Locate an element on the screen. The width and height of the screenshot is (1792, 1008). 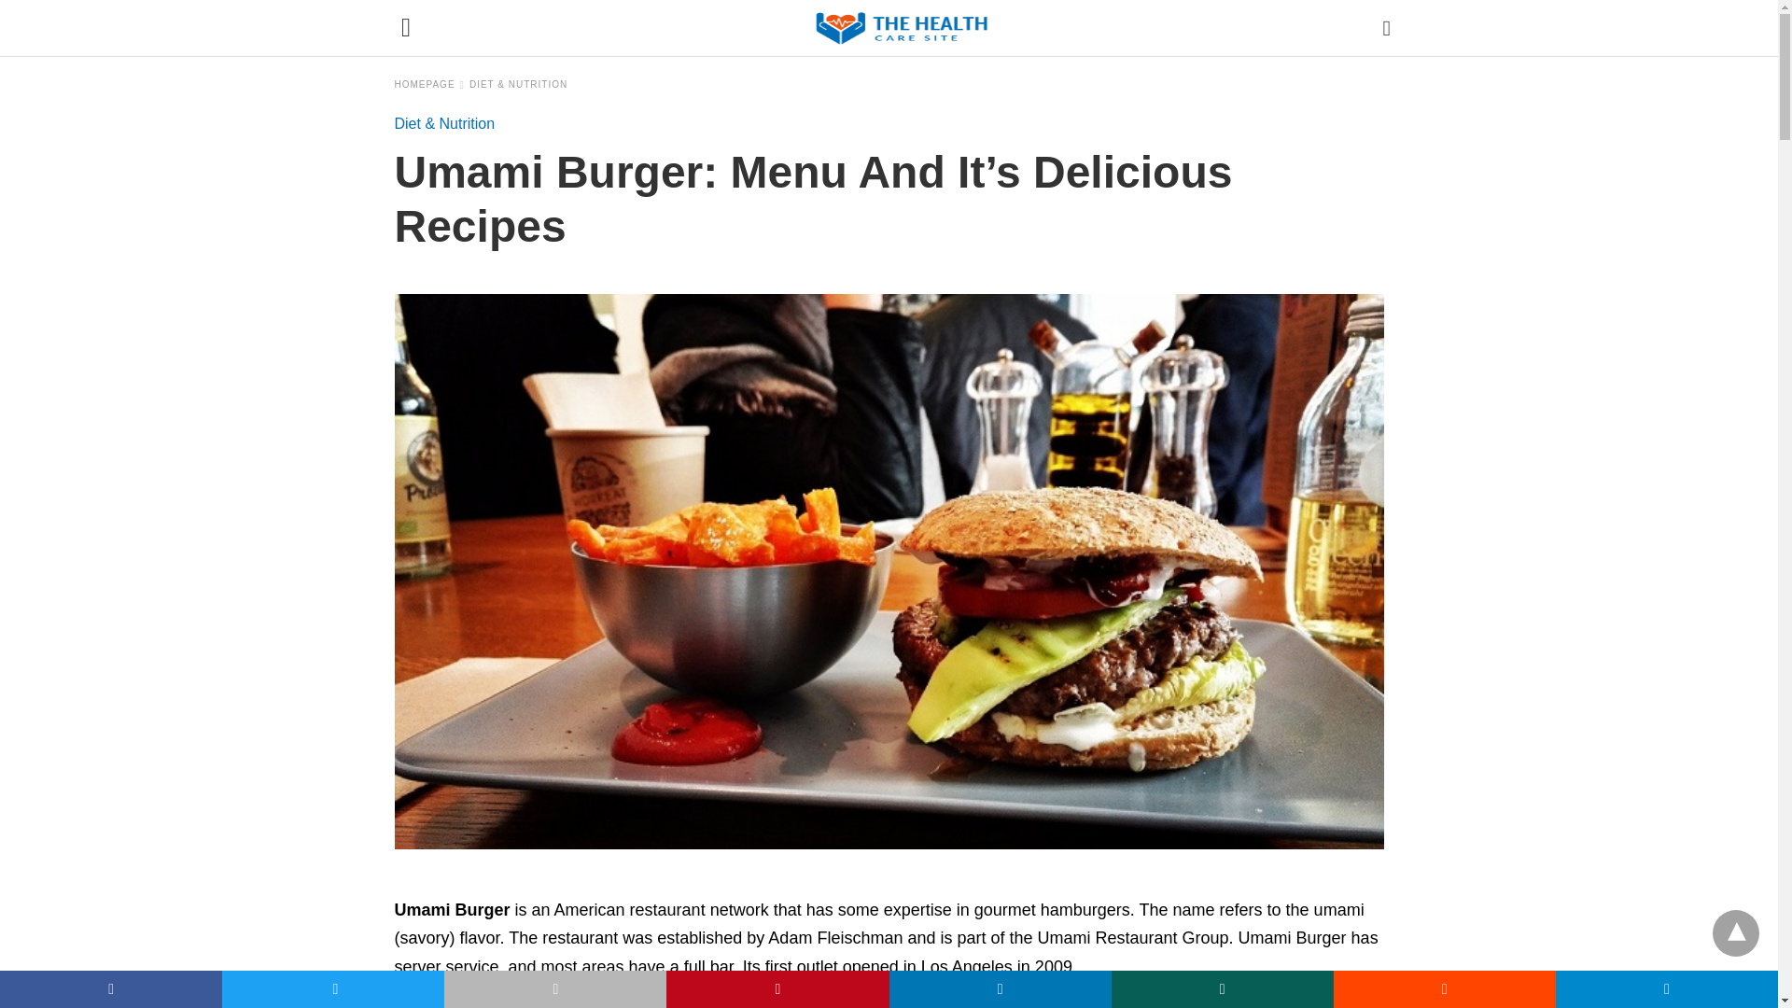
The Health Care Site is located at coordinates (902, 27).